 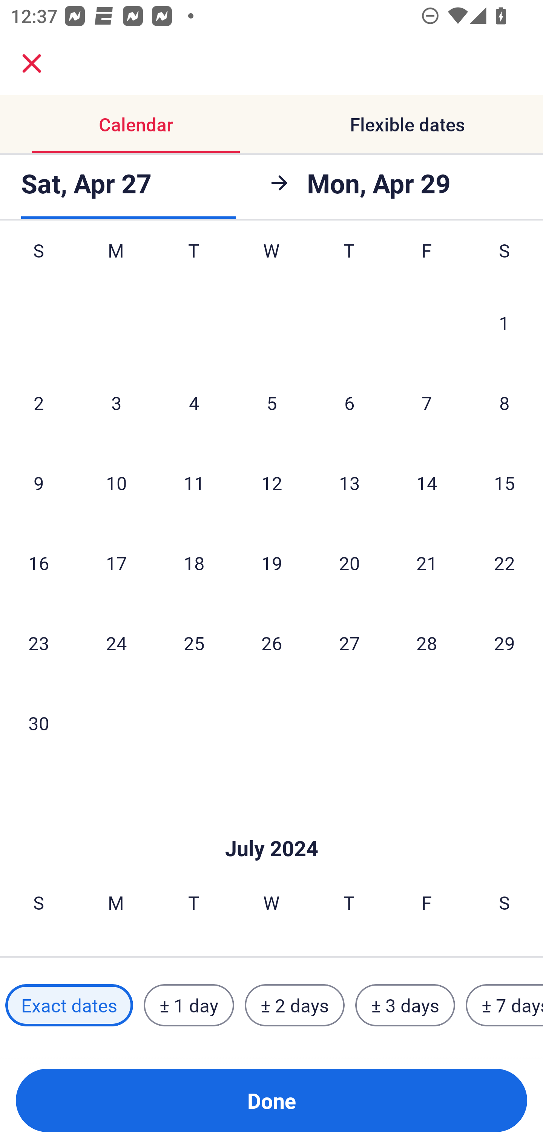 What do you see at coordinates (349, 403) in the screenshot?
I see `6 Thursday, June 6, 2024` at bounding box center [349, 403].